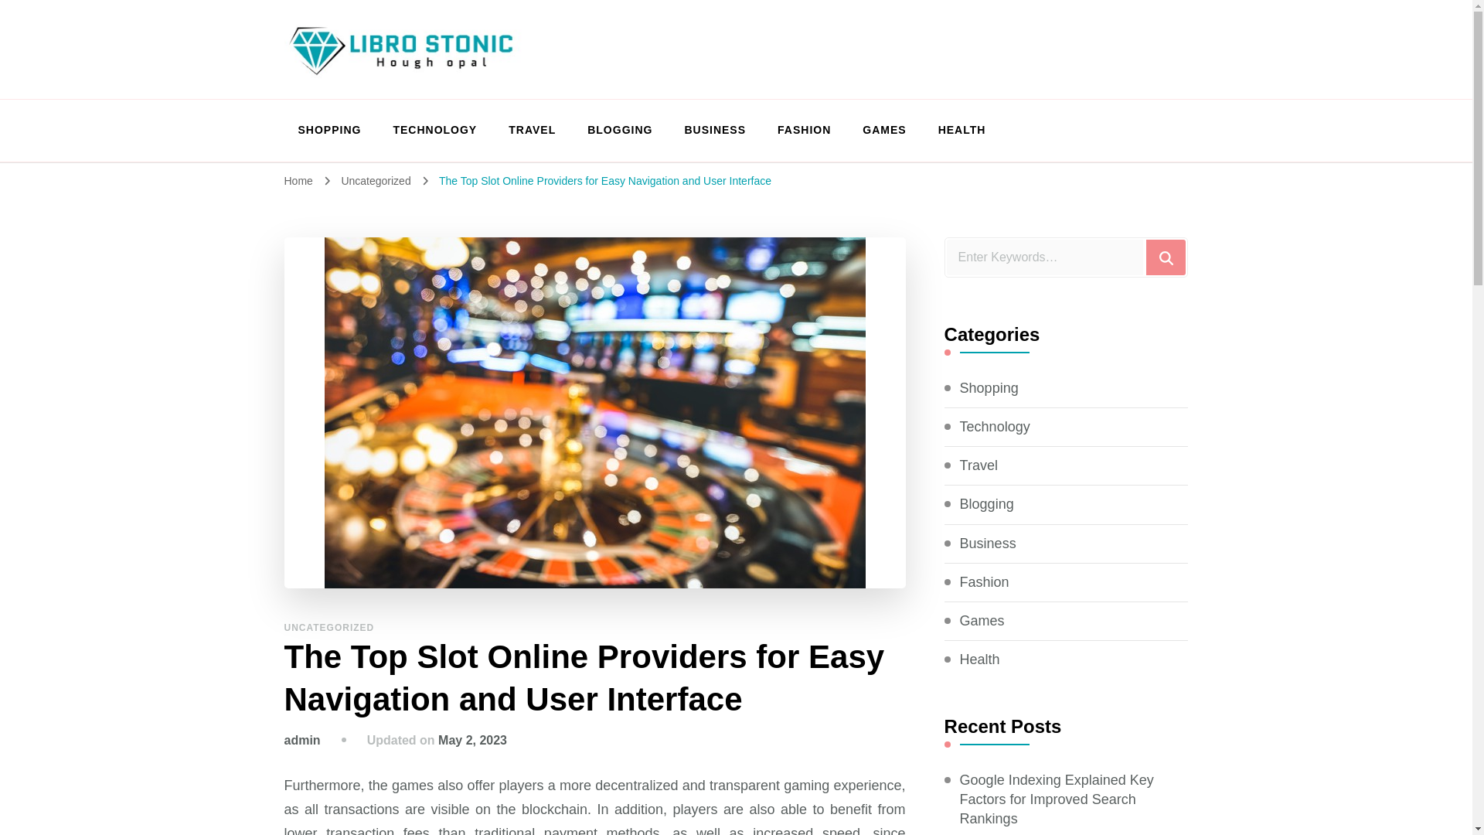 Image resolution: width=1484 pixels, height=835 pixels. I want to click on HEALTH, so click(955, 130).